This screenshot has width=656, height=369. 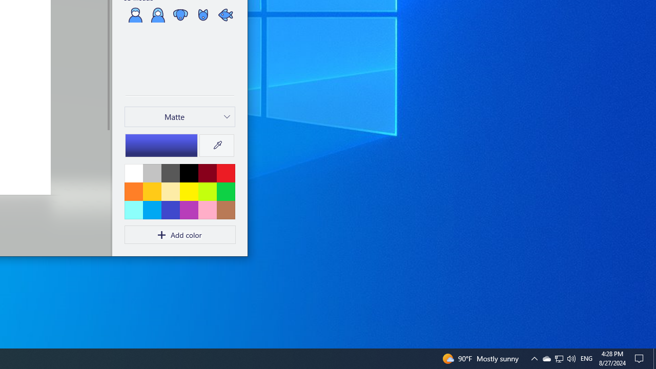 What do you see at coordinates (207, 210) in the screenshot?
I see `Rose` at bounding box center [207, 210].